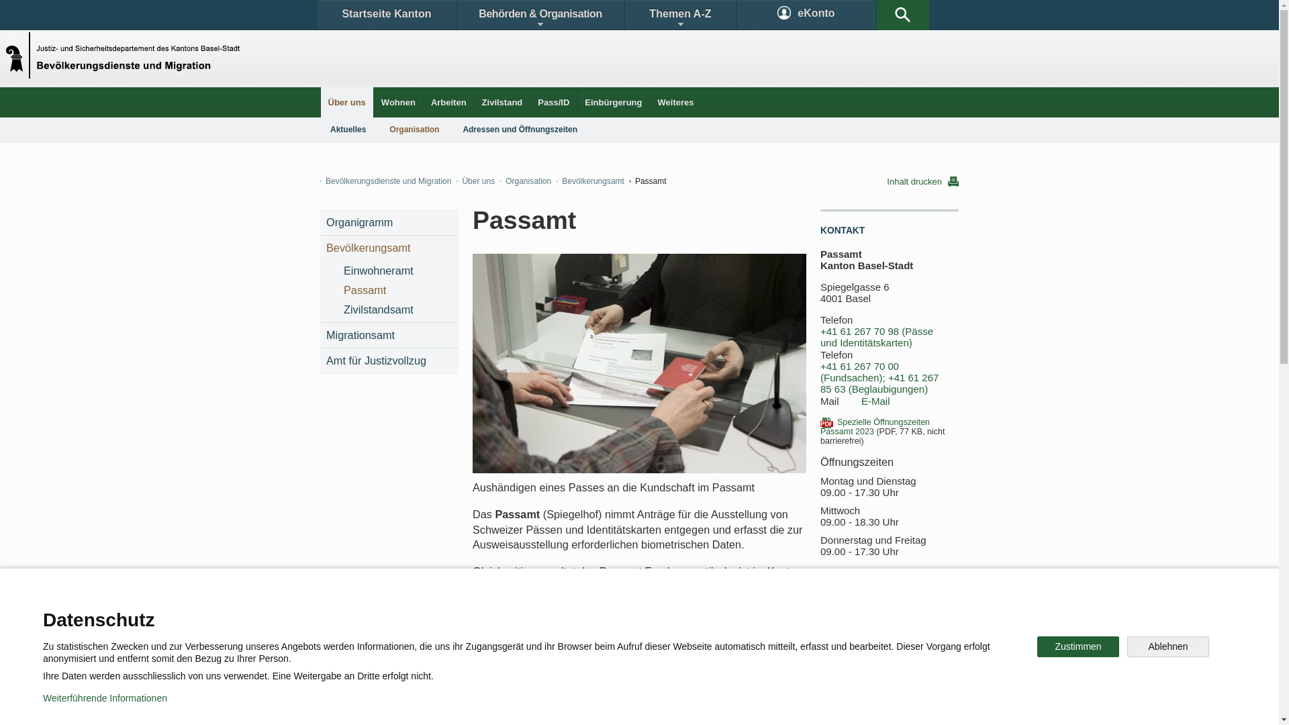 The width and height of the screenshot is (1289, 725). What do you see at coordinates (389, 223) in the screenshot?
I see `Organigramm` at bounding box center [389, 223].